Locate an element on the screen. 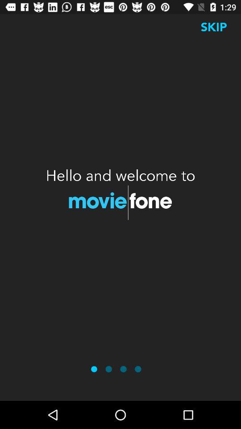 The image size is (241, 429). turn on the skip at the top right corner is located at coordinates (214, 27).